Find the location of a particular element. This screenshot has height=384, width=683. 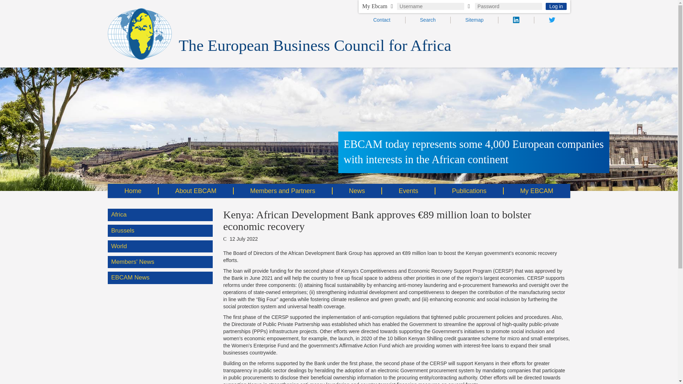

About EBCAM is located at coordinates (196, 191).